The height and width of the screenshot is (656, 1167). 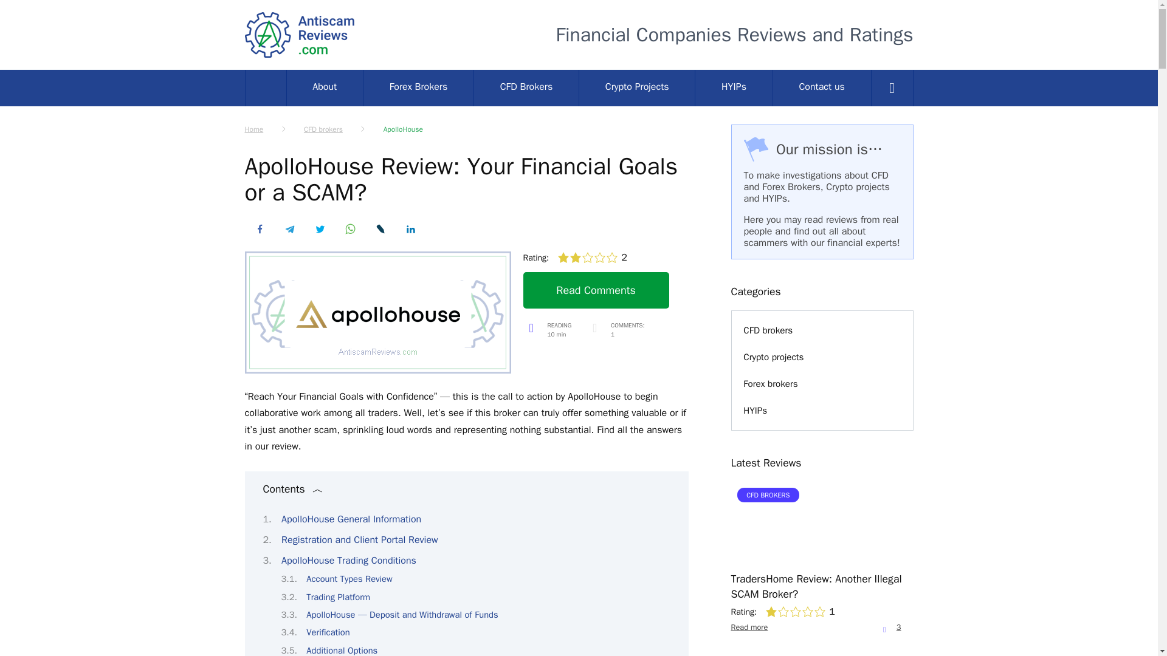 I want to click on Crypto Projects, so click(x=636, y=87).